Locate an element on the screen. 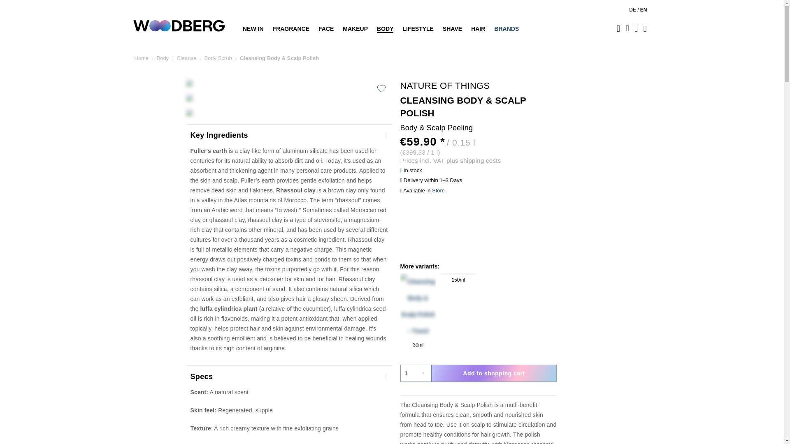 The image size is (790, 444). Face is located at coordinates (326, 28).